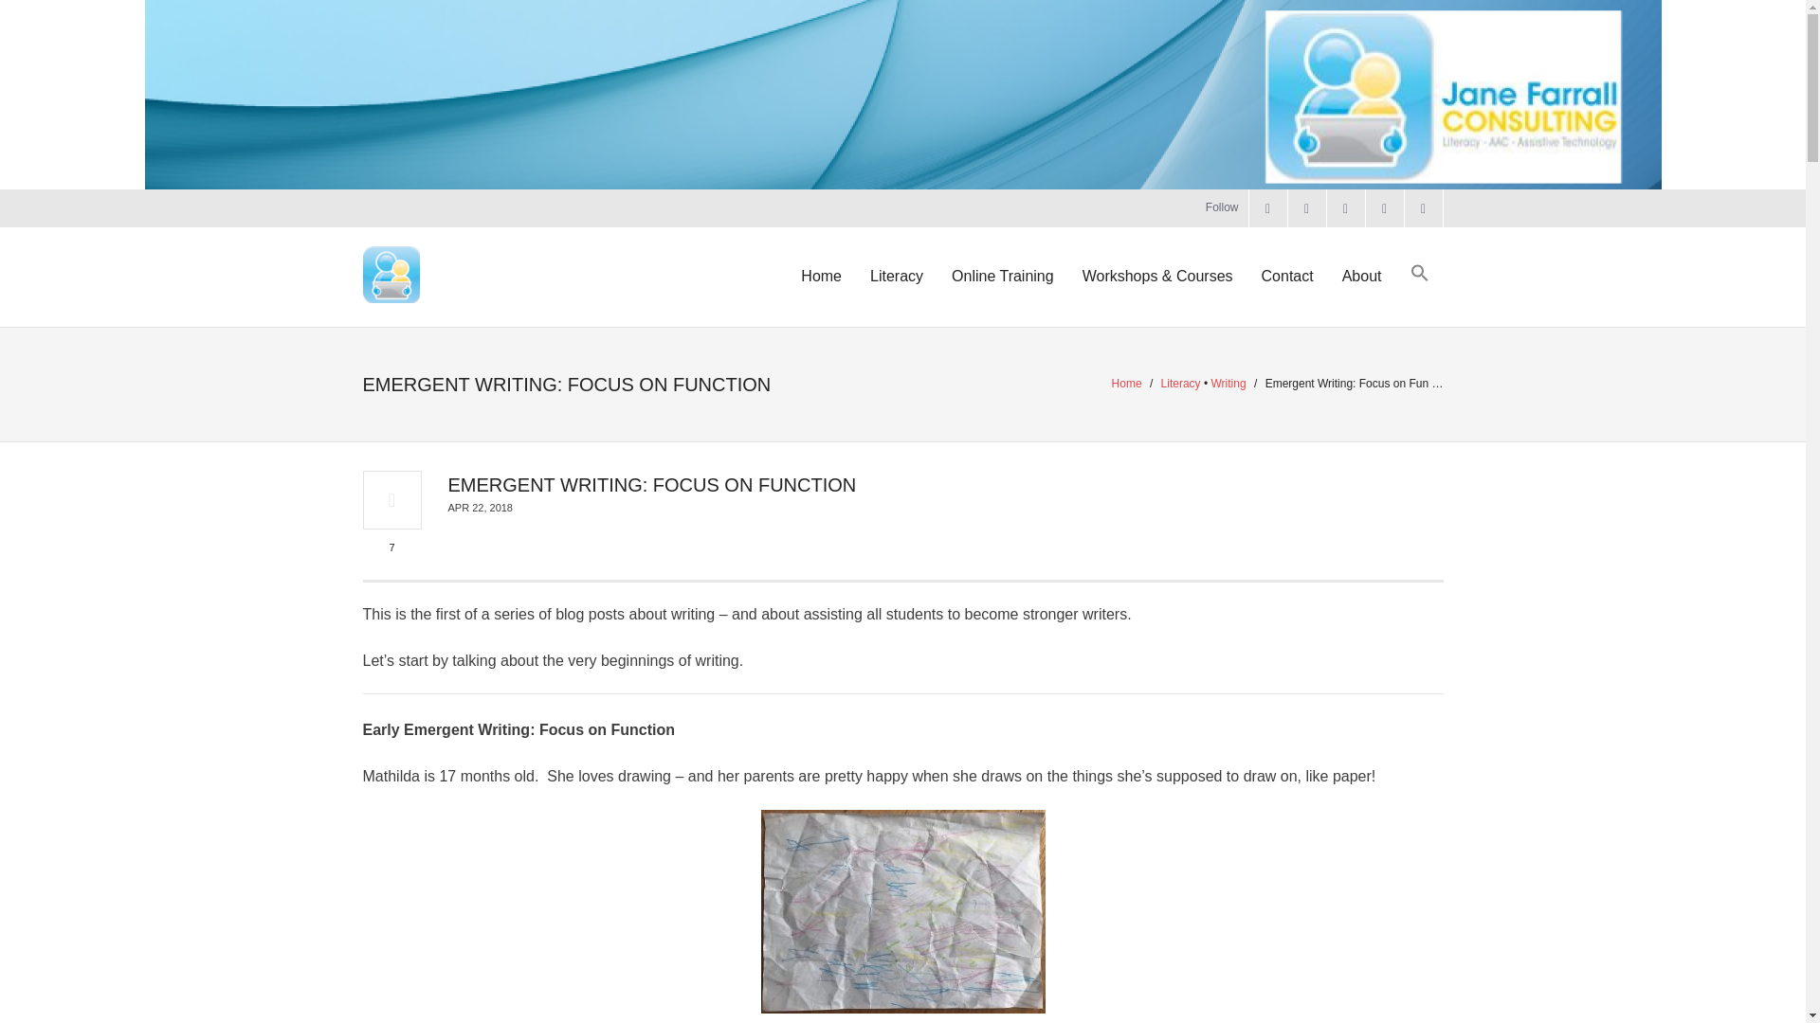 The height and width of the screenshot is (1023, 1820). Describe the element at coordinates (1228, 383) in the screenshot. I see `Writing` at that location.